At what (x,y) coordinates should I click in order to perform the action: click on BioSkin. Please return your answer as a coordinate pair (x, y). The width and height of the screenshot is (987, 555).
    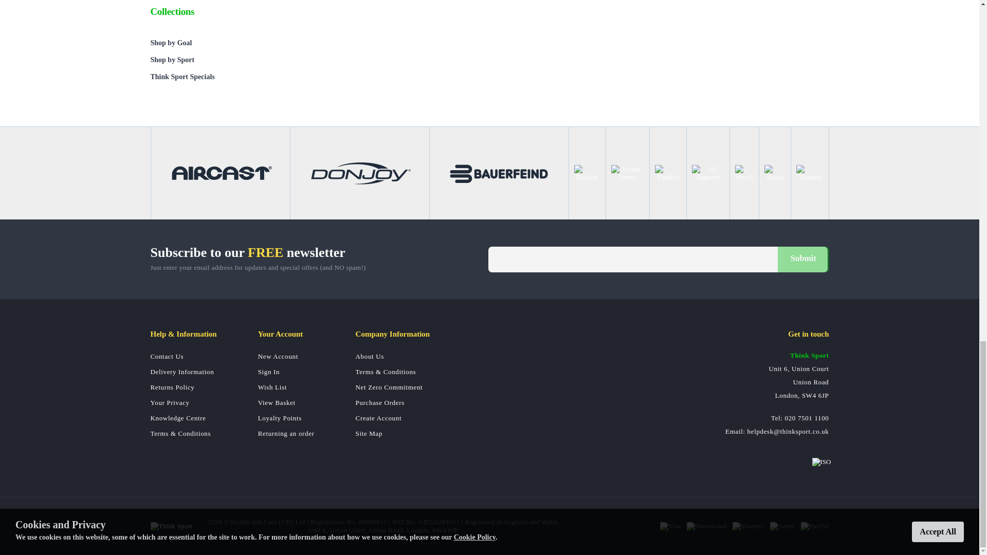
    Looking at the image, I should click on (587, 173).